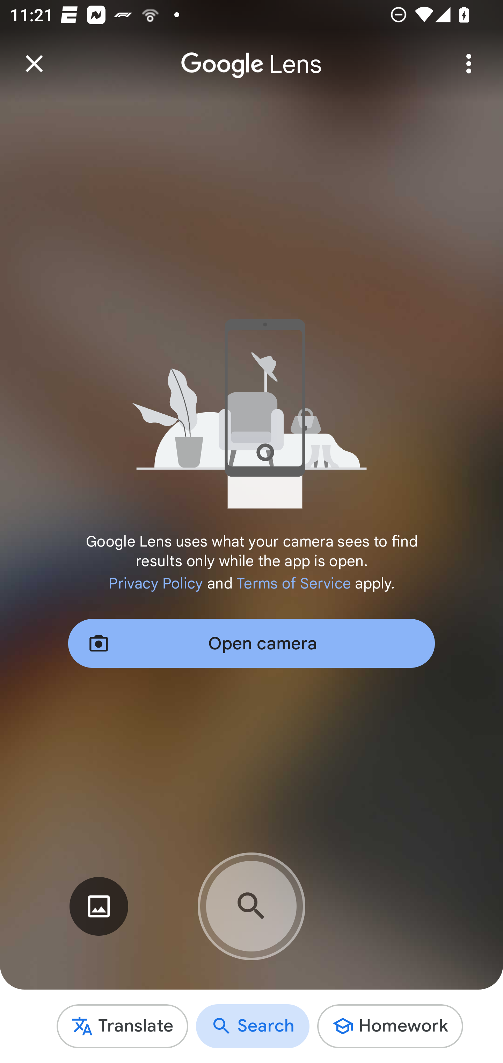  What do you see at coordinates (253, 1026) in the screenshot?
I see `Search Switch to Search mode` at bounding box center [253, 1026].